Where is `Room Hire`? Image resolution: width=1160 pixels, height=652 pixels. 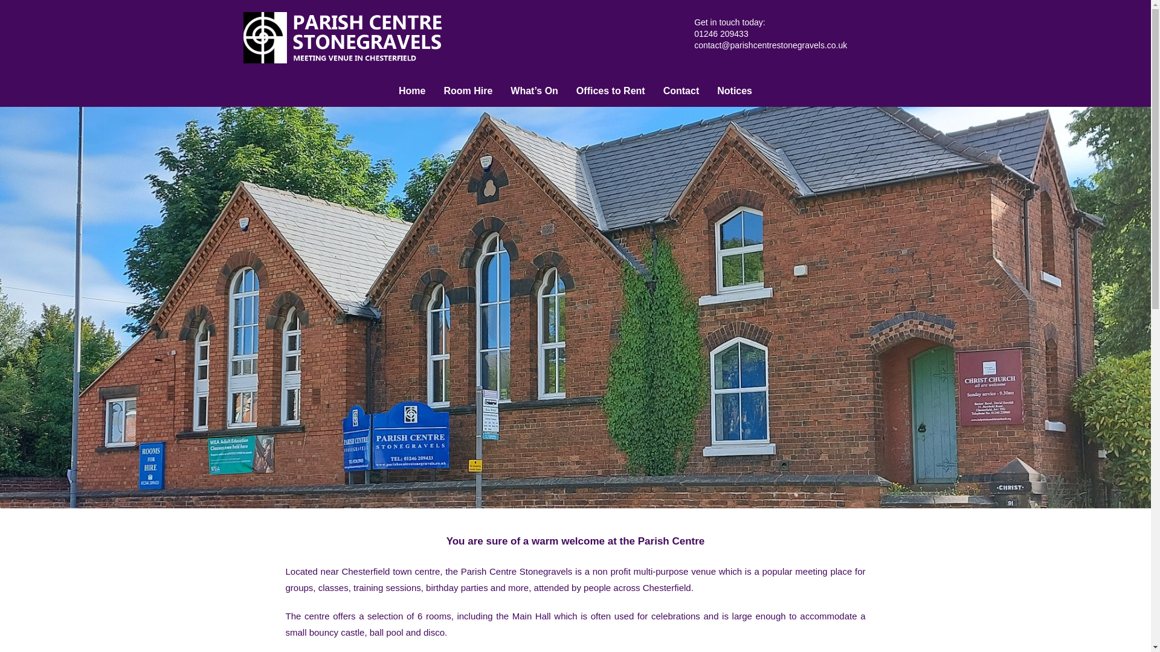 Room Hire is located at coordinates (468, 91).